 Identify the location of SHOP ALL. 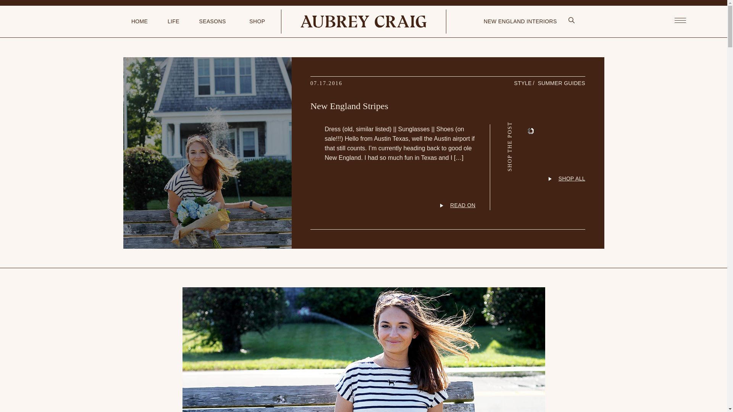
(538, 192).